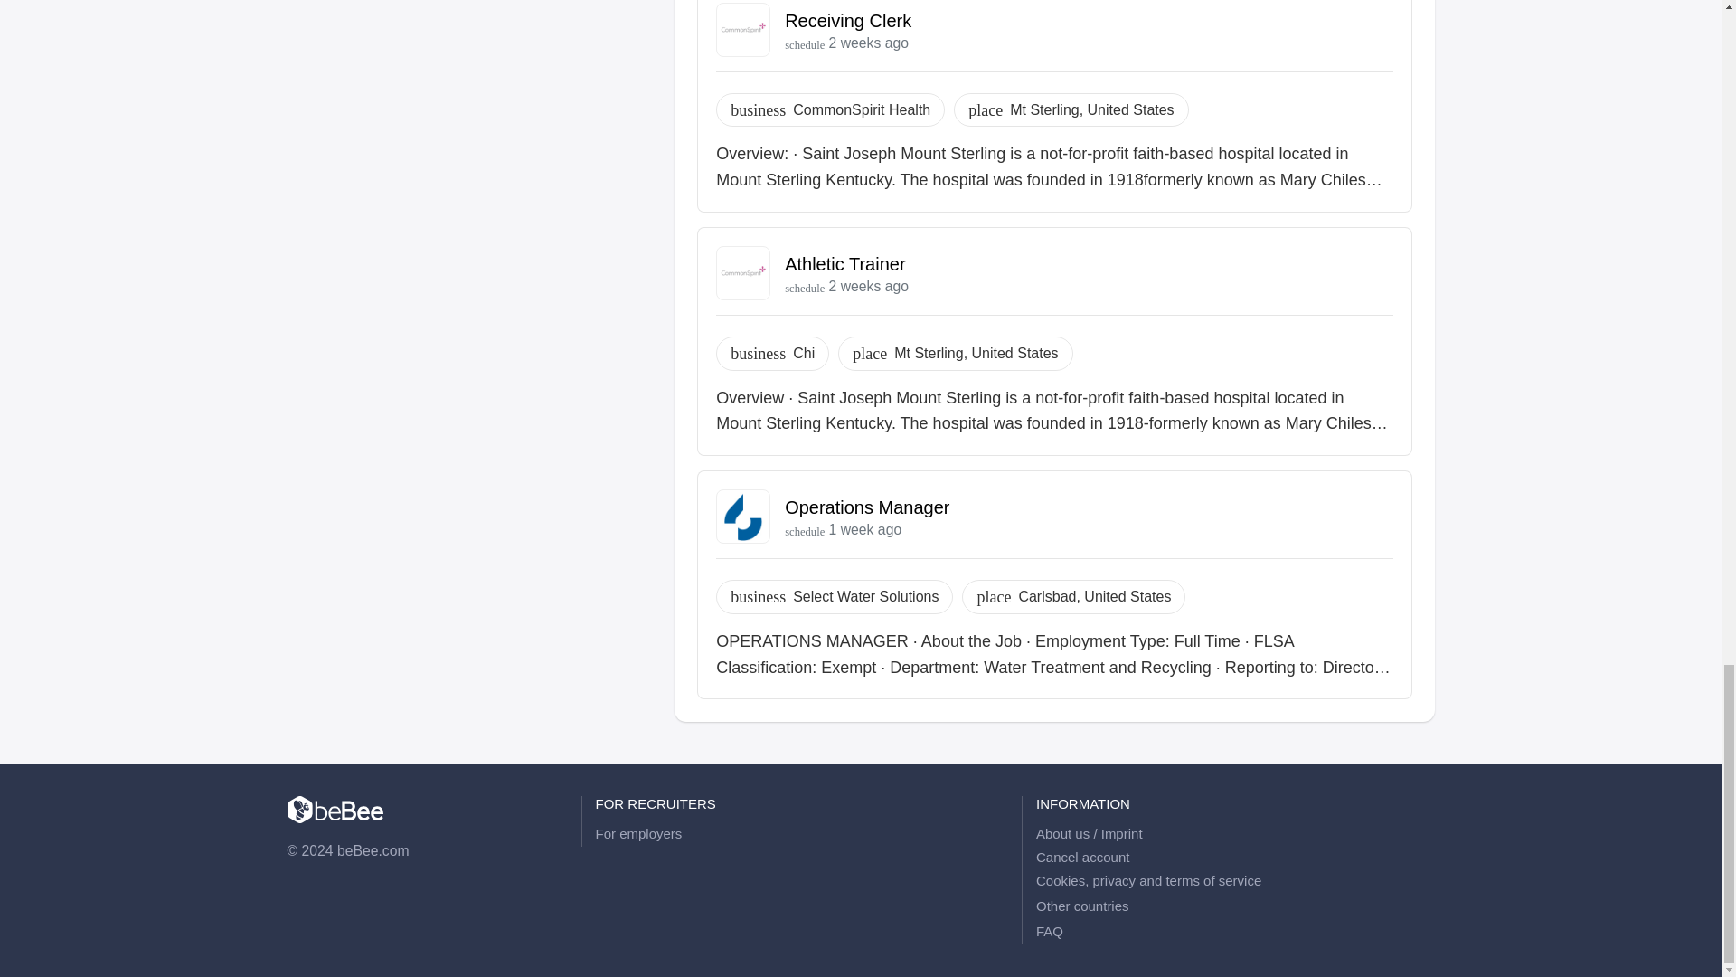  What do you see at coordinates (866, 596) in the screenshot?
I see `Select Water Solutions` at bounding box center [866, 596].